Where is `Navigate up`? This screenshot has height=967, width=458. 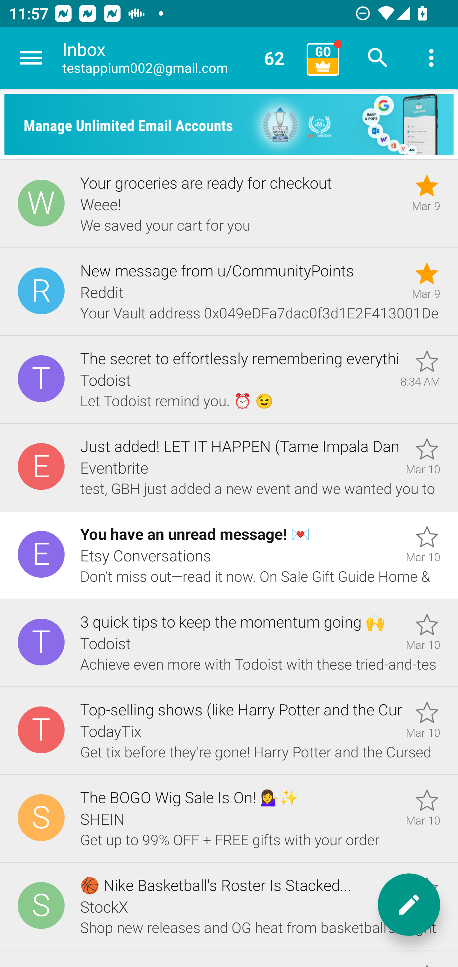
Navigate up is located at coordinates (31, 58).